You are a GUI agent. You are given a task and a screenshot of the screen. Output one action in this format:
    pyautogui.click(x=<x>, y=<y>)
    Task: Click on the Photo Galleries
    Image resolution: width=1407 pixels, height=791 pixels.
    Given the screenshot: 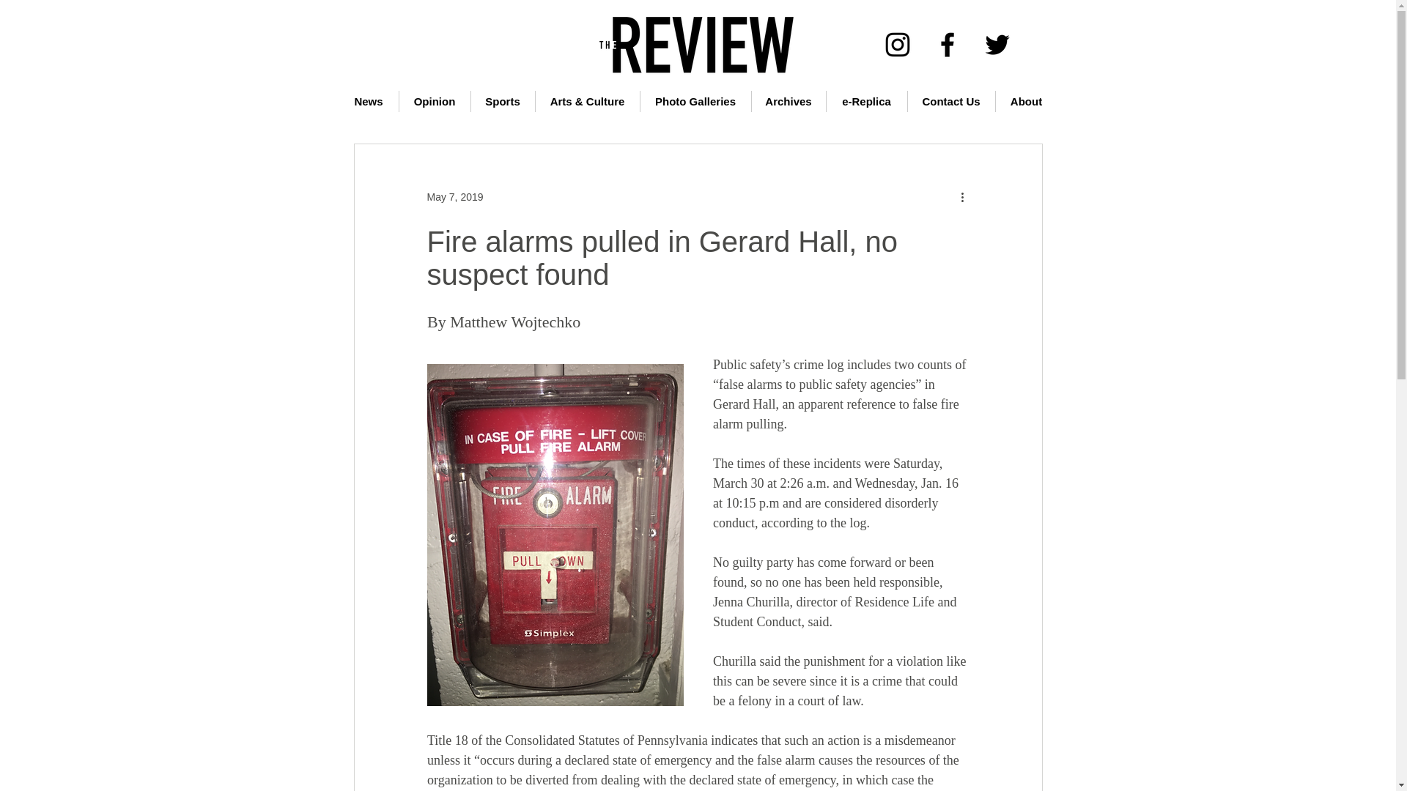 What is the action you would take?
    pyautogui.click(x=695, y=101)
    